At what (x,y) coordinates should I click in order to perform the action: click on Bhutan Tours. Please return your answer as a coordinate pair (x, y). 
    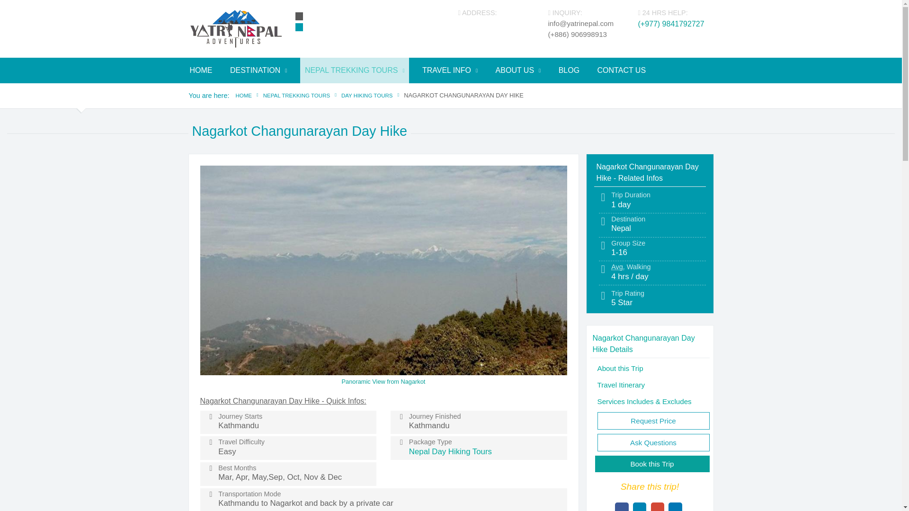
    Looking at the image, I should click on (410, 93).